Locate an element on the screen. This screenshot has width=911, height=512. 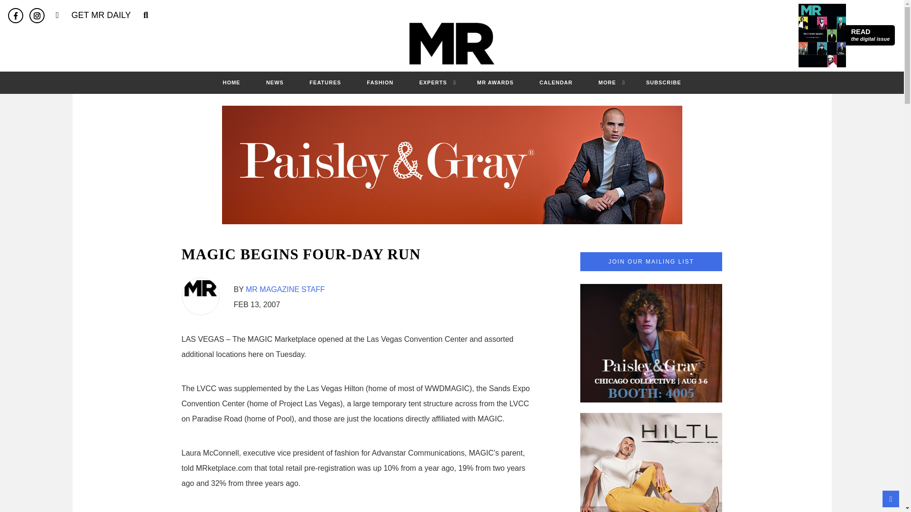
GET MR DAILY is located at coordinates (101, 15).